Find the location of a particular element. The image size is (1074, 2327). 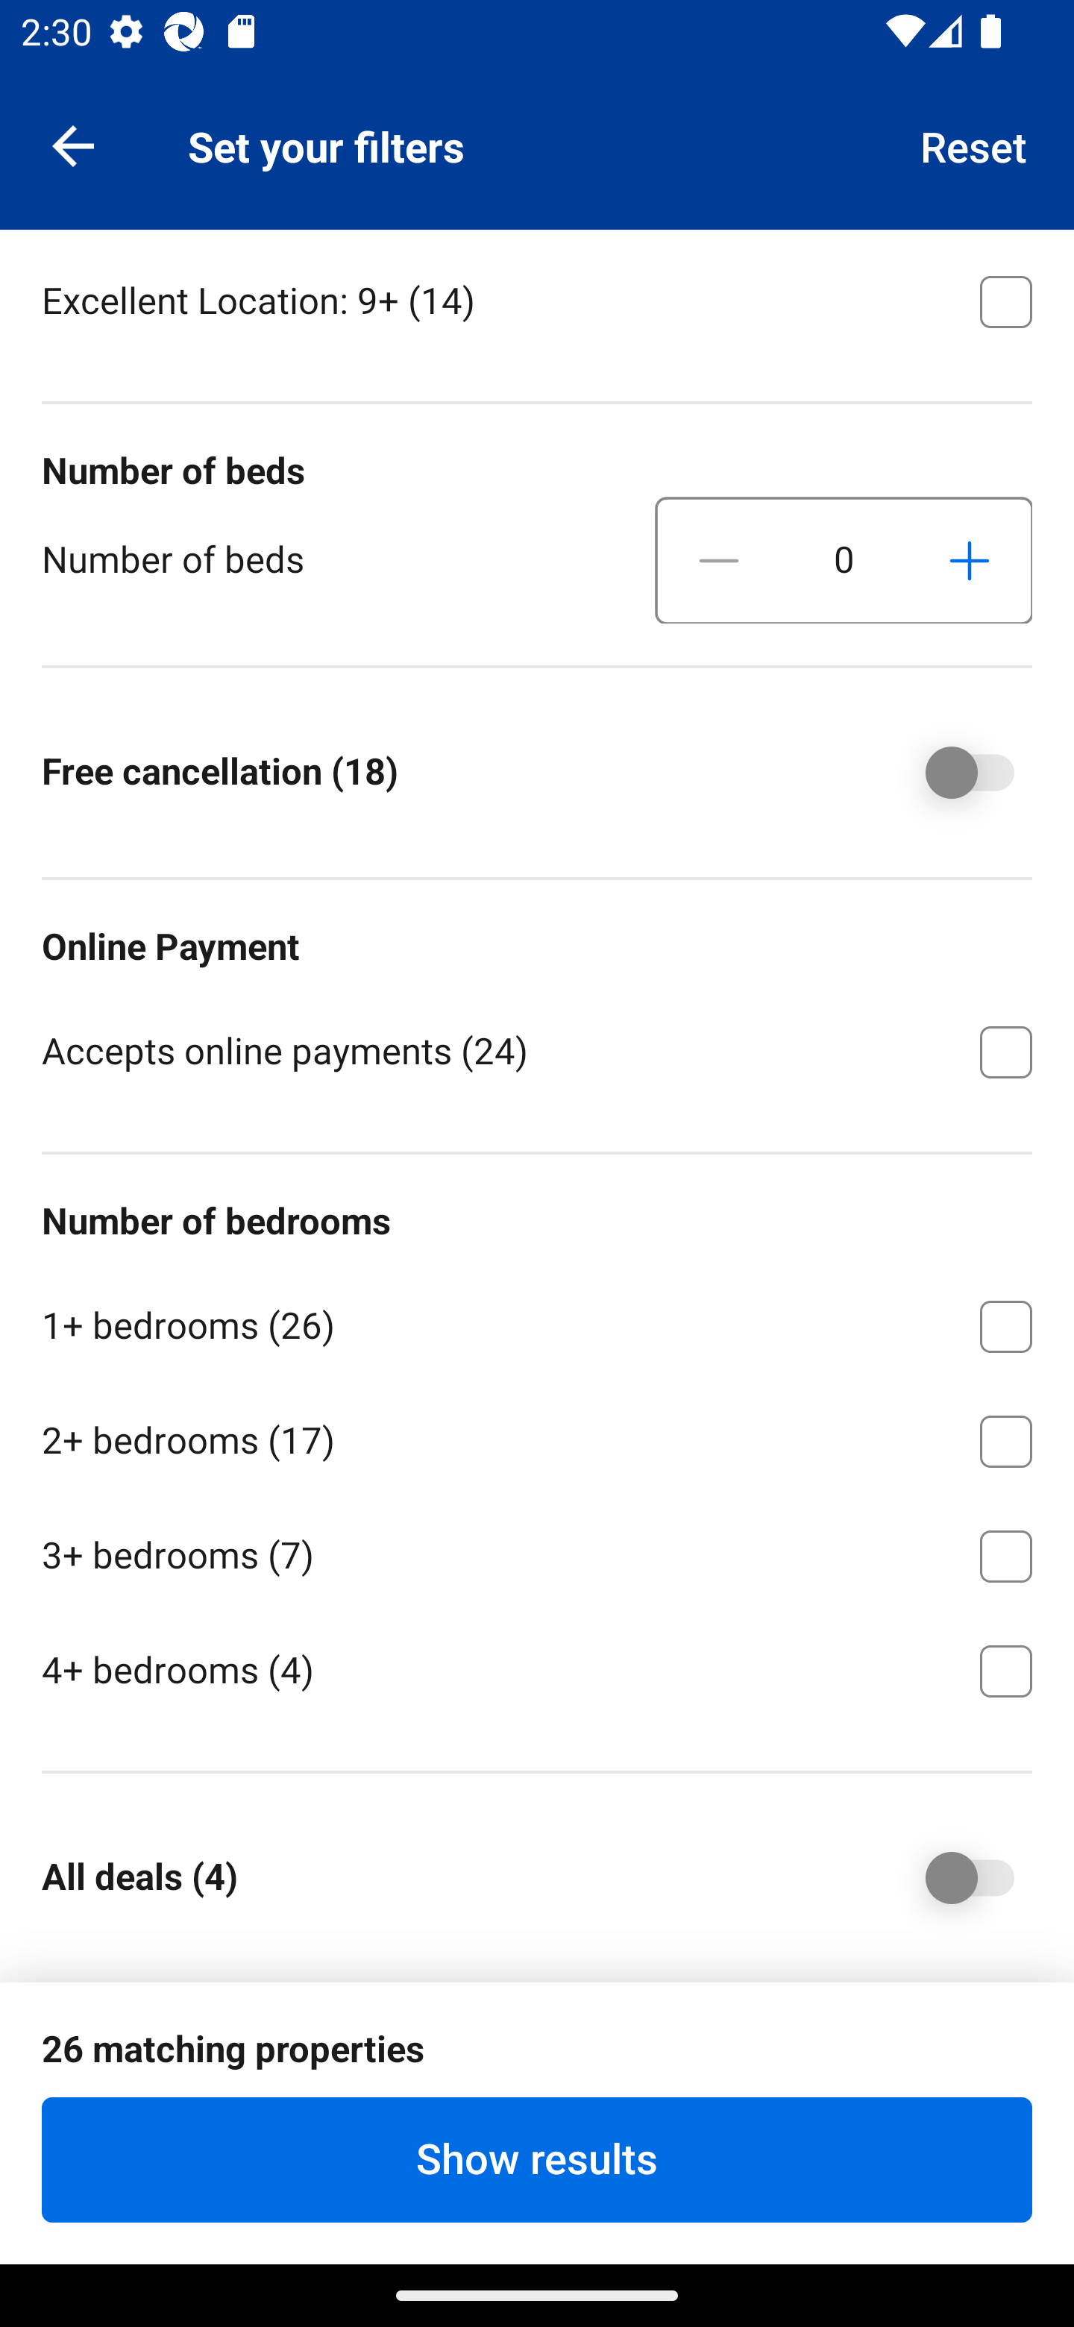

Show results is located at coordinates (537, 2159).